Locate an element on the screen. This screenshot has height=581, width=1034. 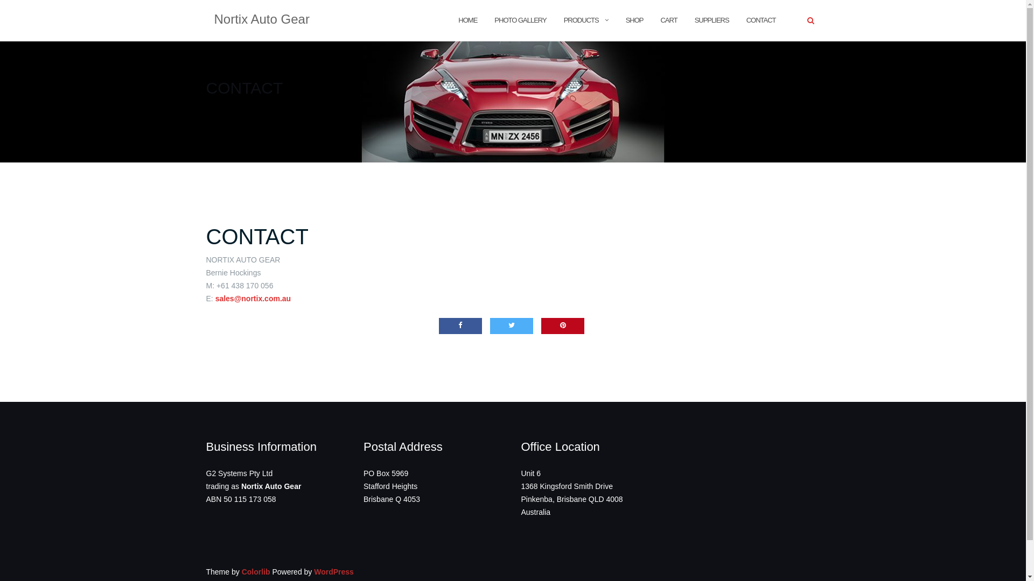
Skip to content is located at coordinates (0, 0).